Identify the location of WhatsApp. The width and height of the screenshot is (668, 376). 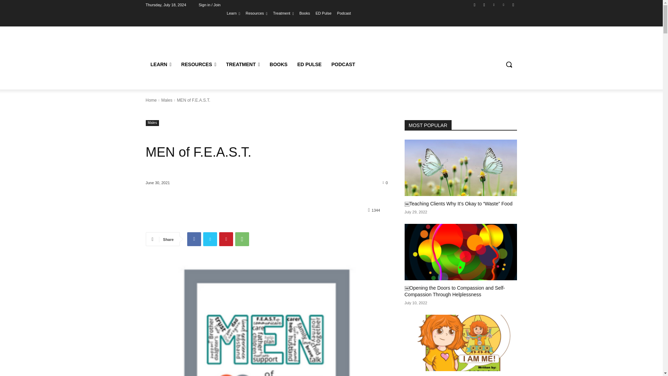
(242, 239).